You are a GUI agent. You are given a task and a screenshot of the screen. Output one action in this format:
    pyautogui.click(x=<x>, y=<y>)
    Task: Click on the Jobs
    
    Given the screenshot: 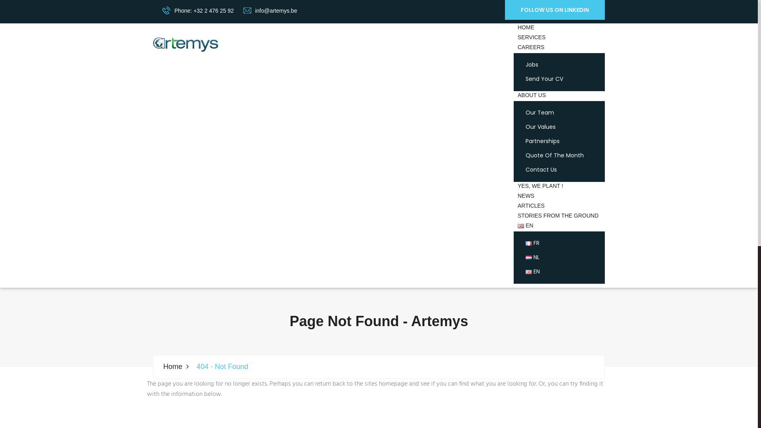 What is the action you would take?
    pyautogui.click(x=532, y=65)
    